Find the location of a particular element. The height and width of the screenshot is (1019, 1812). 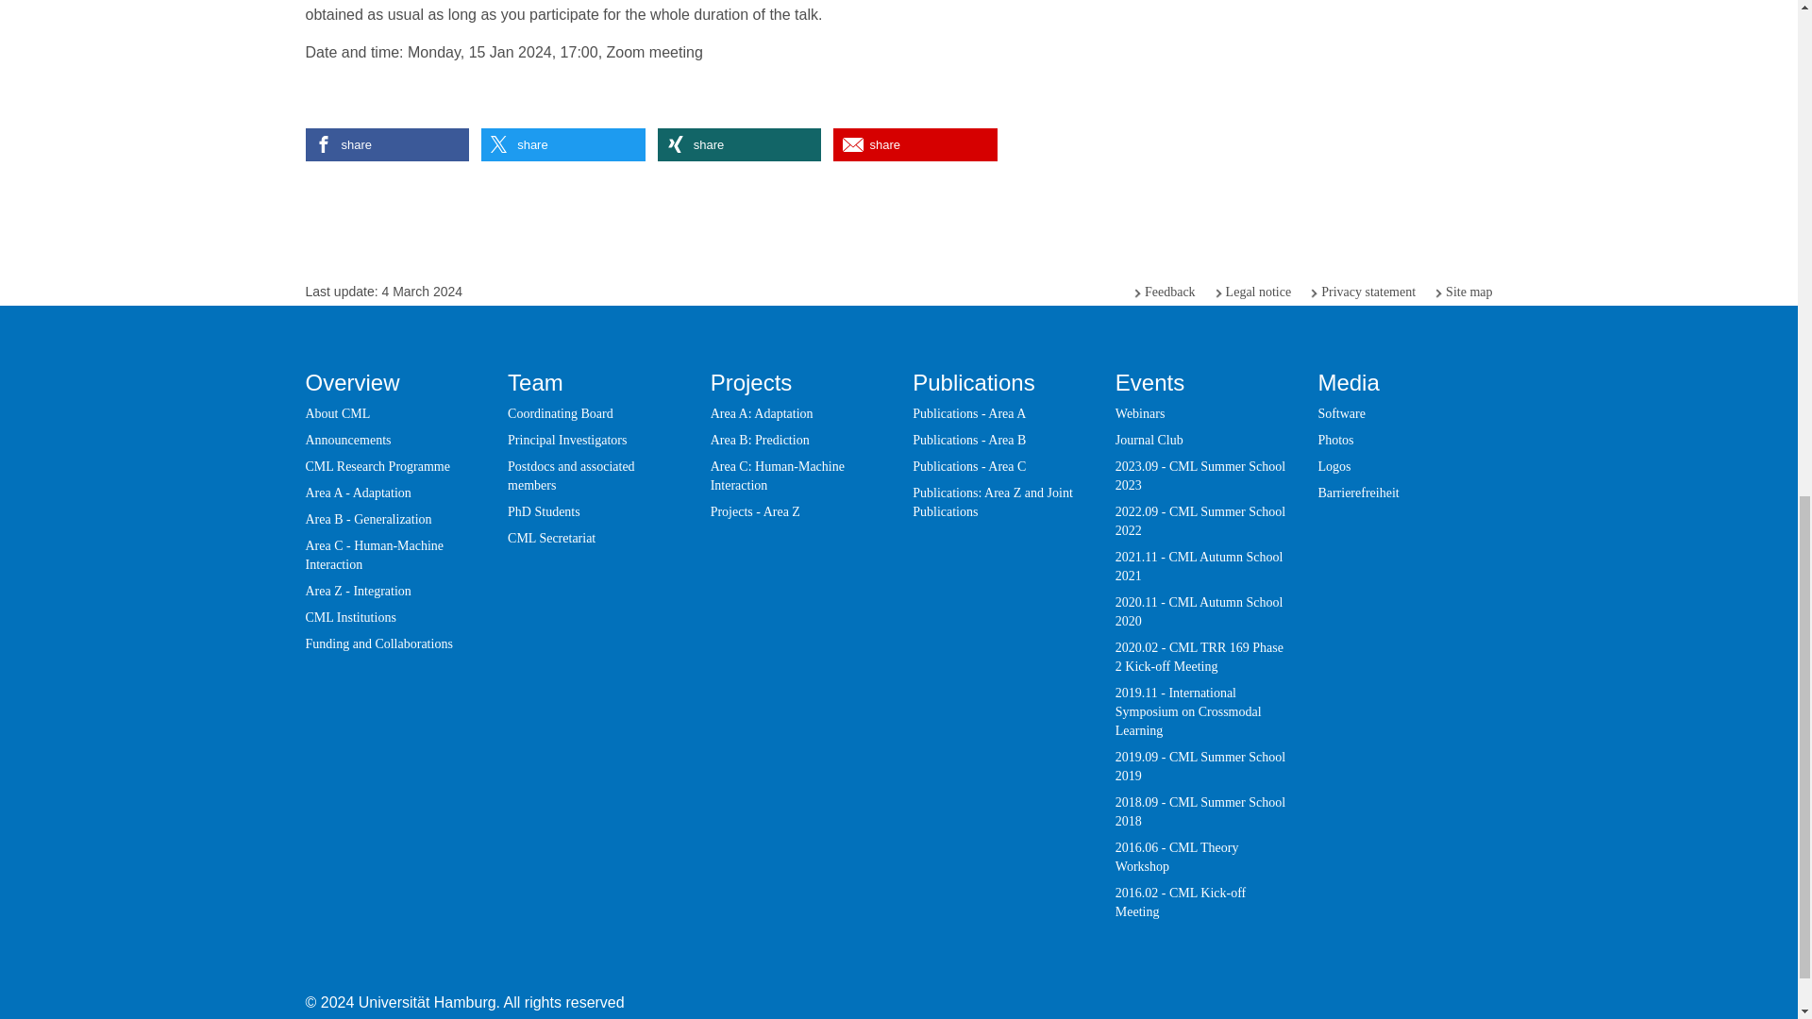

Share on Facebook is located at coordinates (387, 144).